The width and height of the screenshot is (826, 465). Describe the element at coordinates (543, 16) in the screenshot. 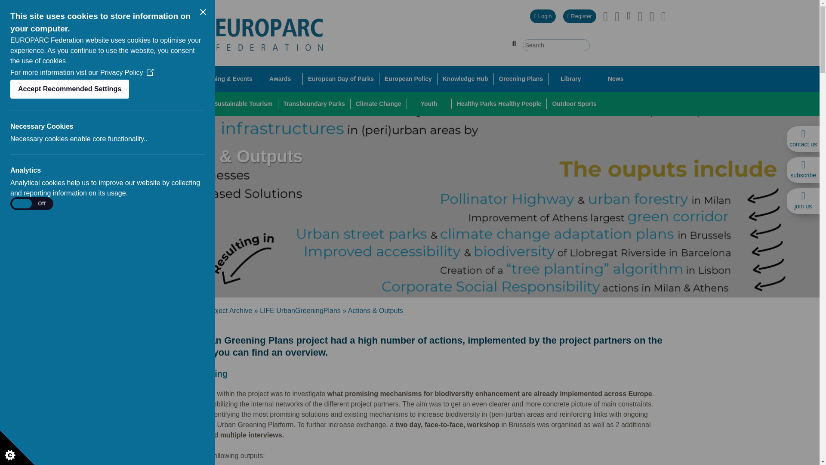

I see `Login` at that location.